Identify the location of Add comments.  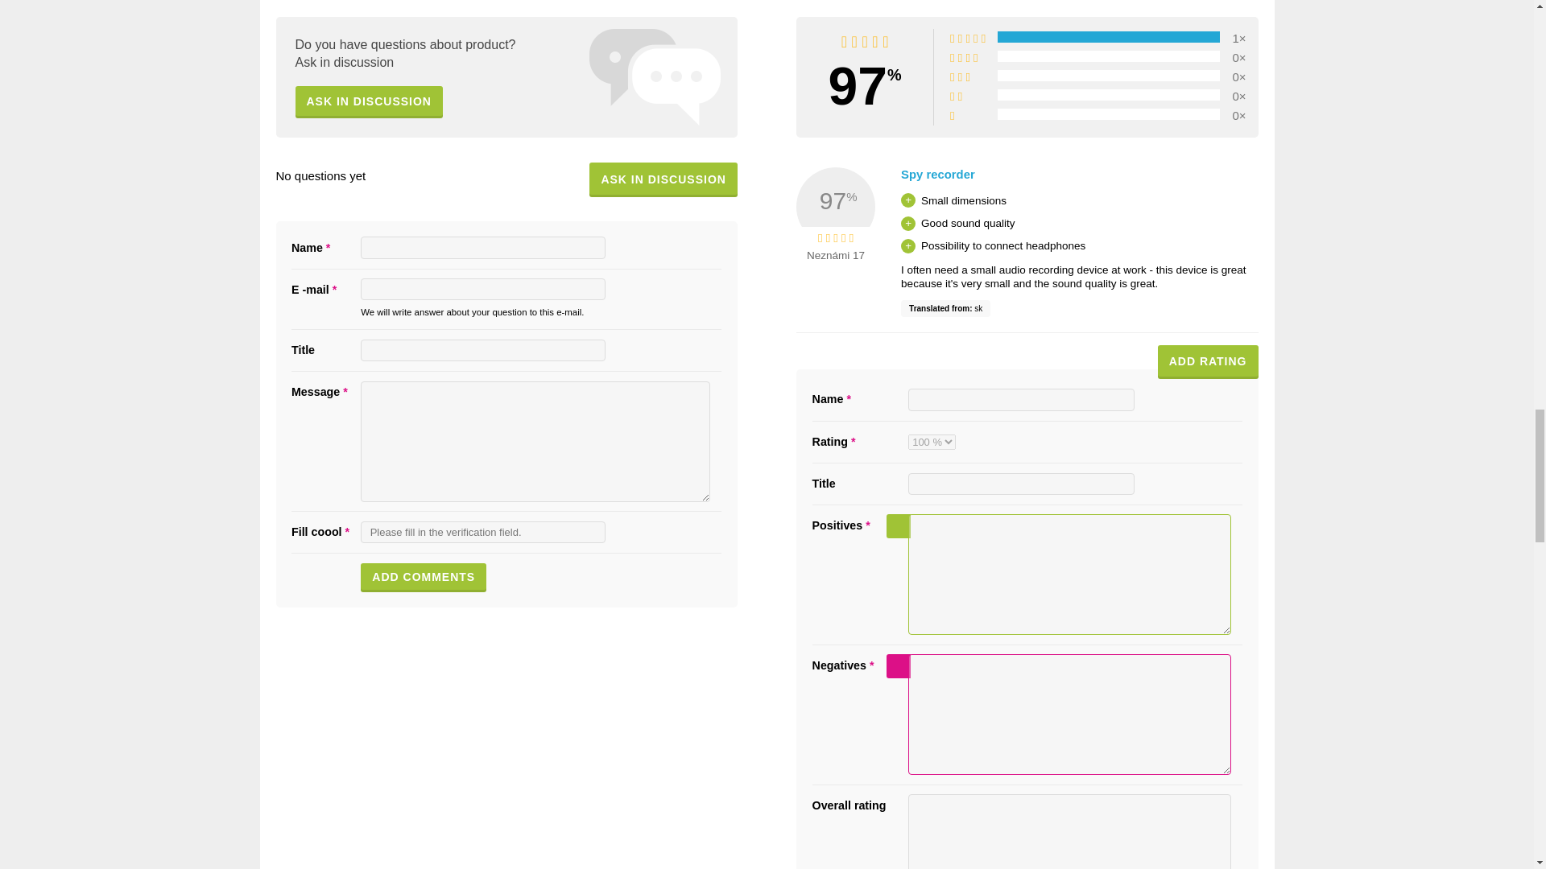
(424, 577).